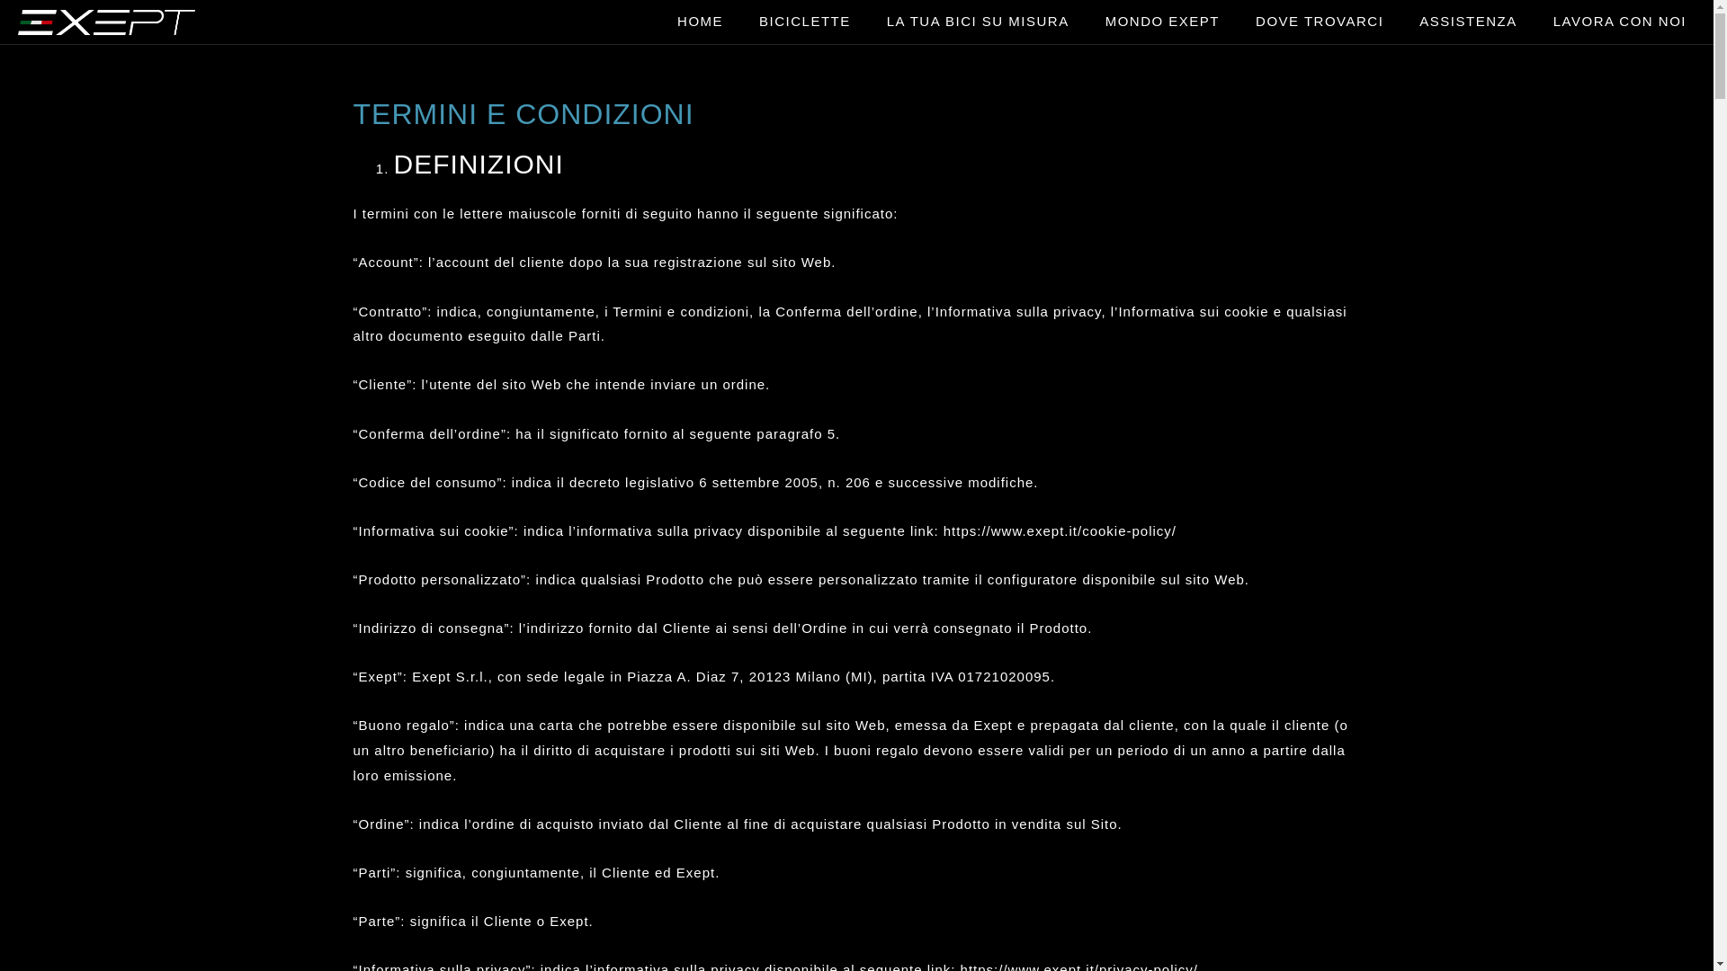 Image resolution: width=1727 pixels, height=971 pixels. What do you see at coordinates (1620, 22) in the screenshot?
I see `LAVORA CON NOI` at bounding box center [1620, 22].